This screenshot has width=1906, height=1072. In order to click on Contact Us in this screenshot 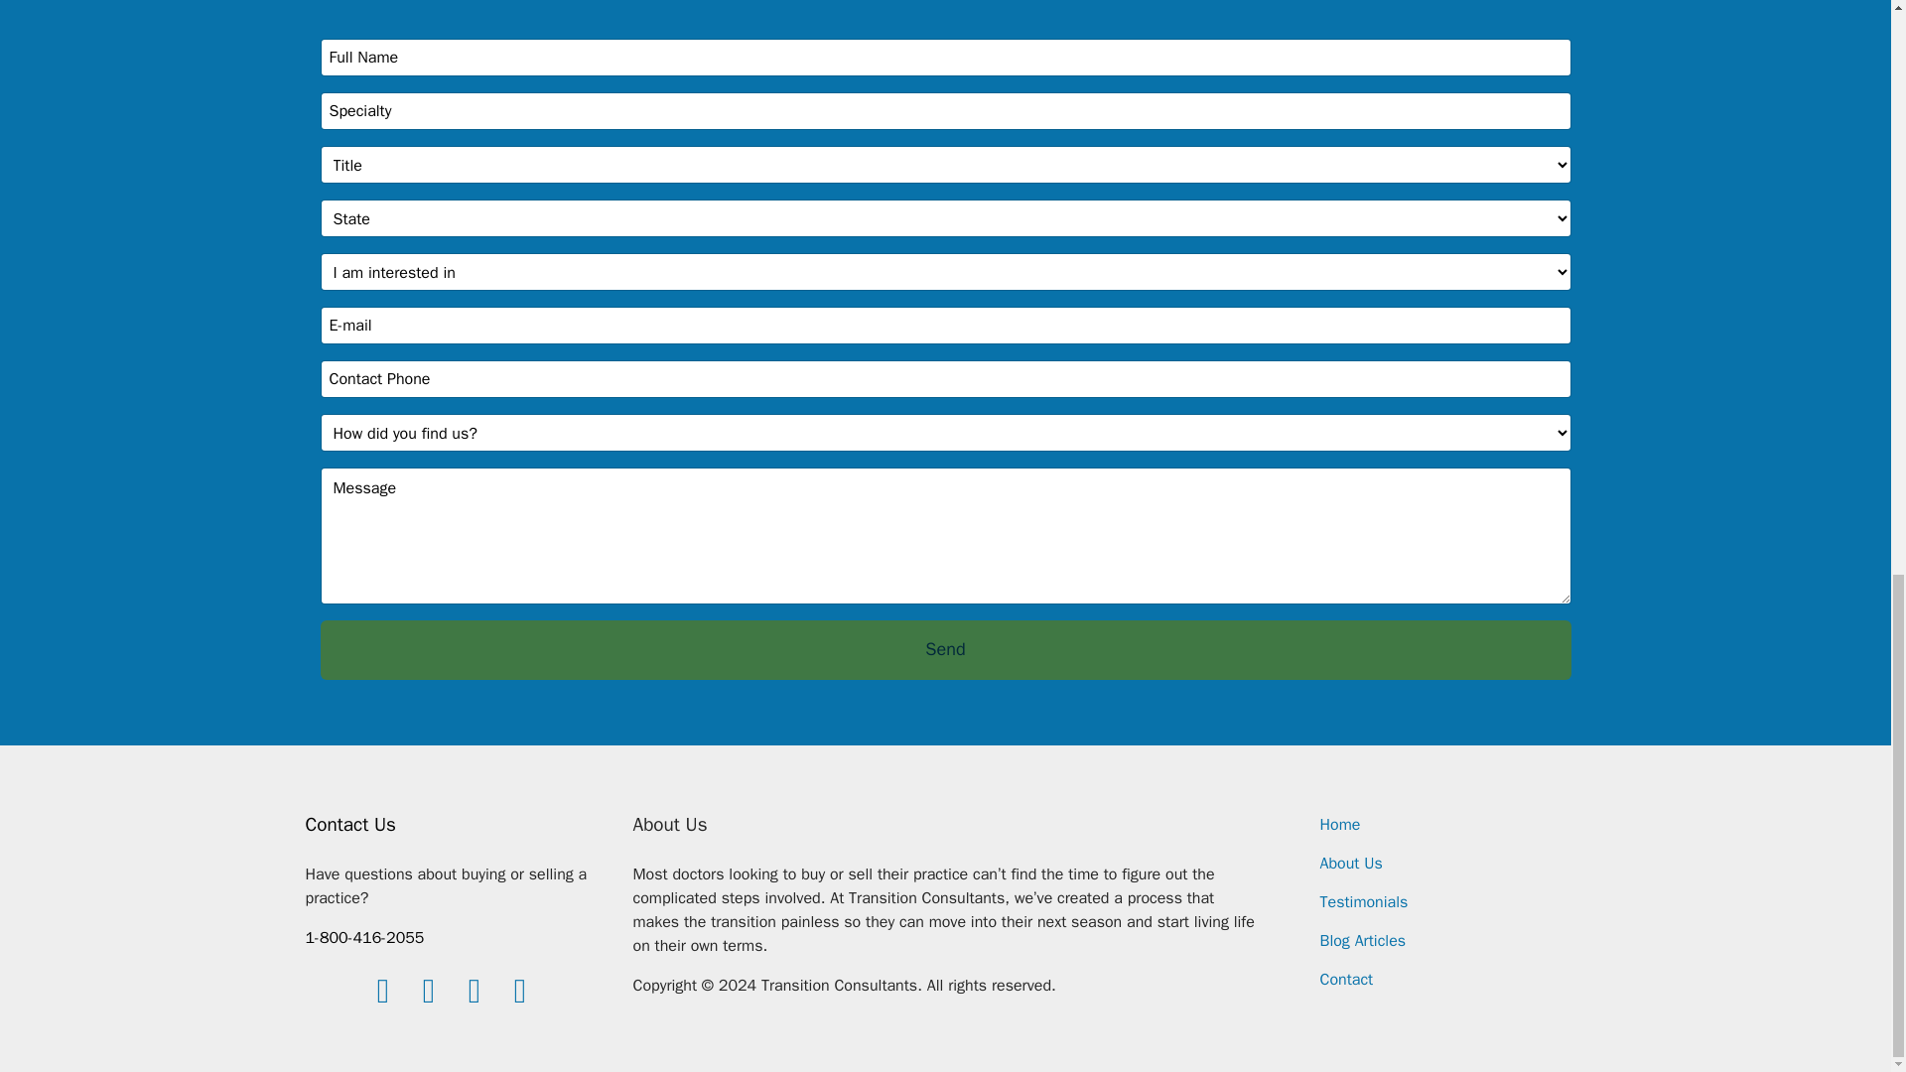, I will do `click(350, 824)`.